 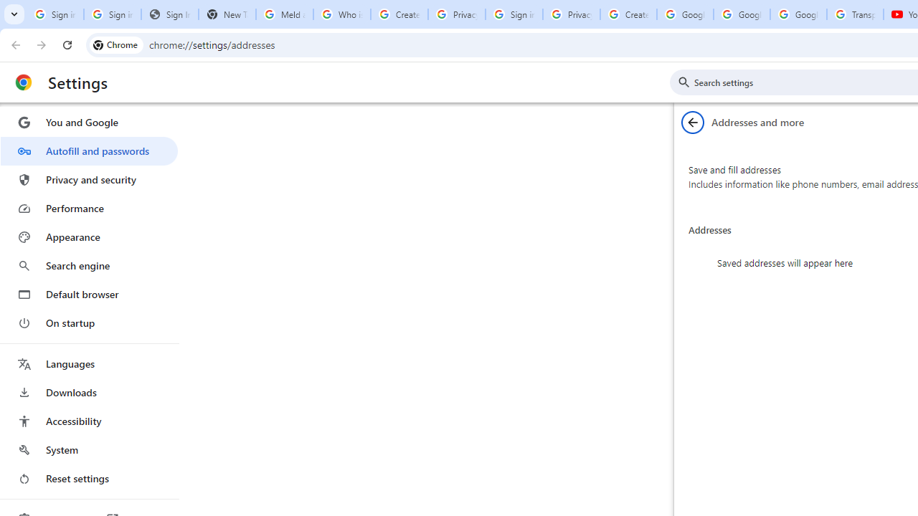 I want to click on Greeting Line..., so click(x=598, y=116).